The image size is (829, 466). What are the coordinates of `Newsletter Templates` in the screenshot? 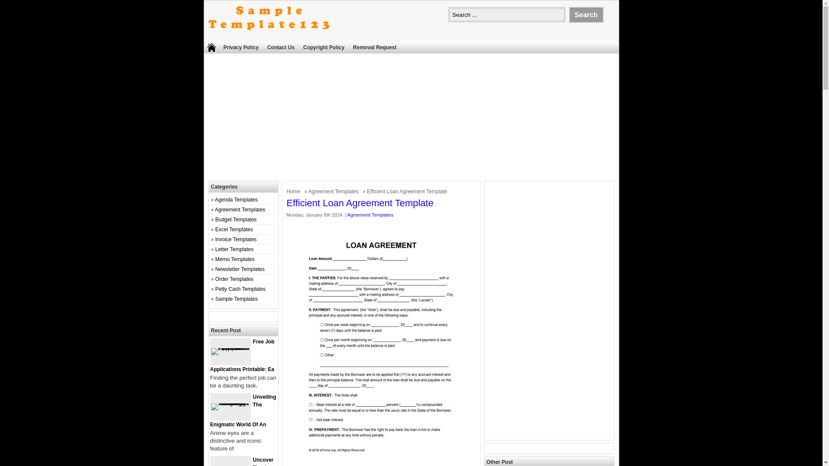 It's located at (240, 269).